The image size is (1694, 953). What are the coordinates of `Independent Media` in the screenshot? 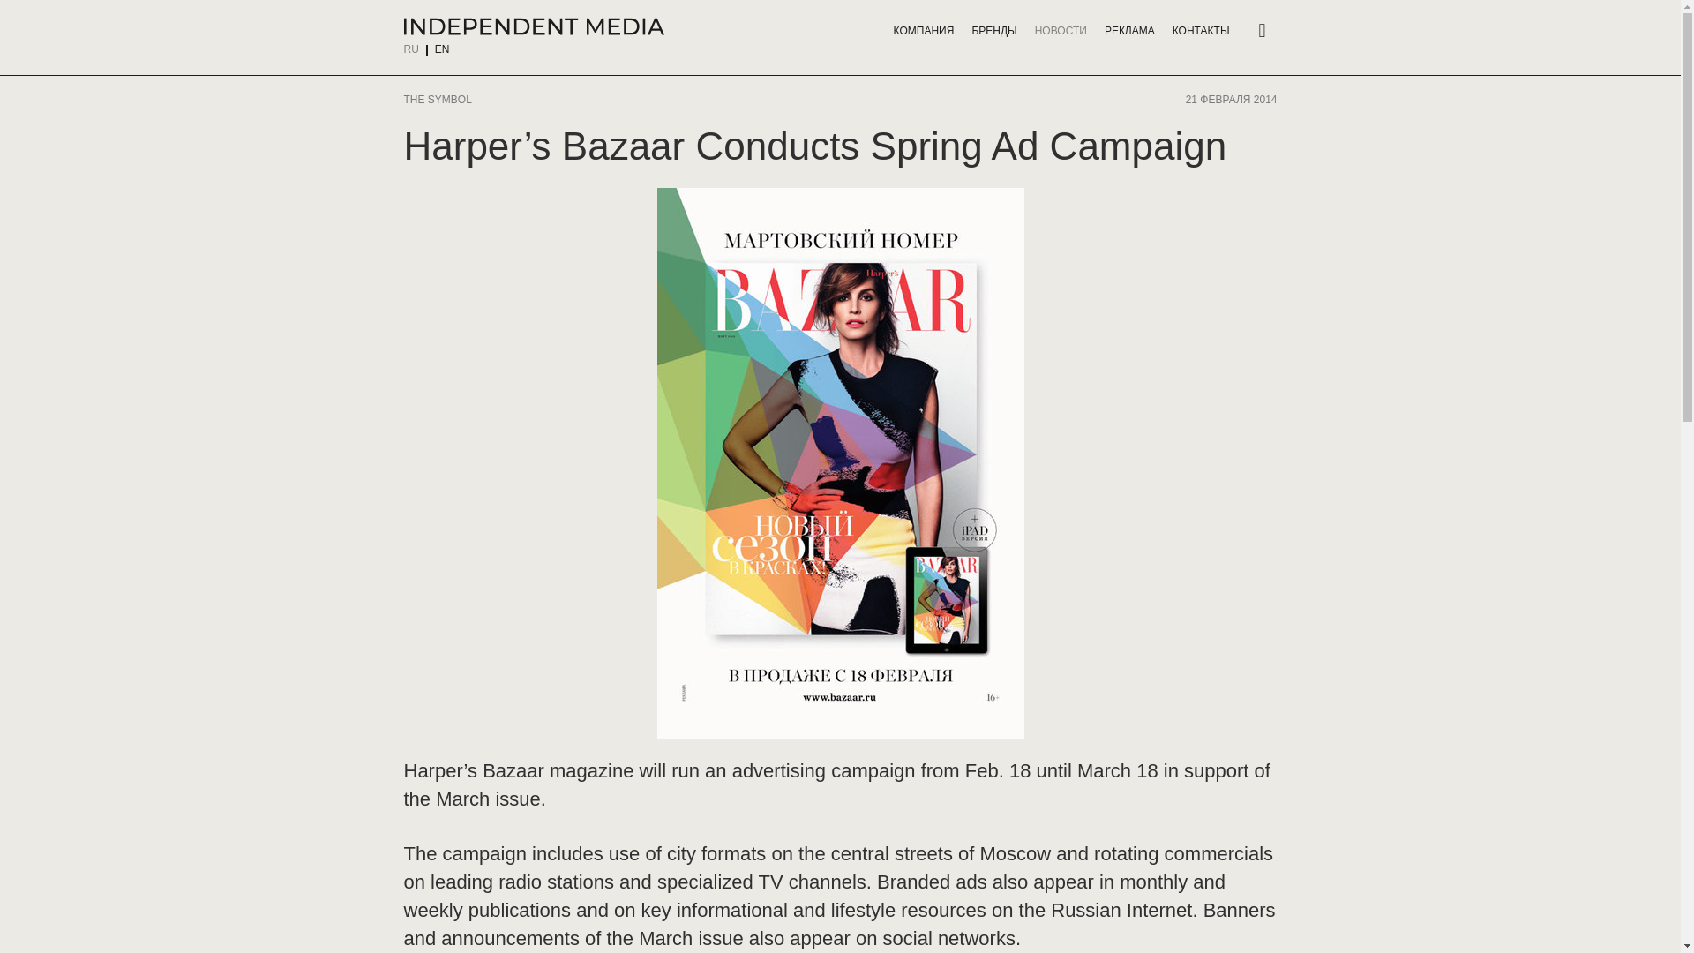 It's located at (534, 26).